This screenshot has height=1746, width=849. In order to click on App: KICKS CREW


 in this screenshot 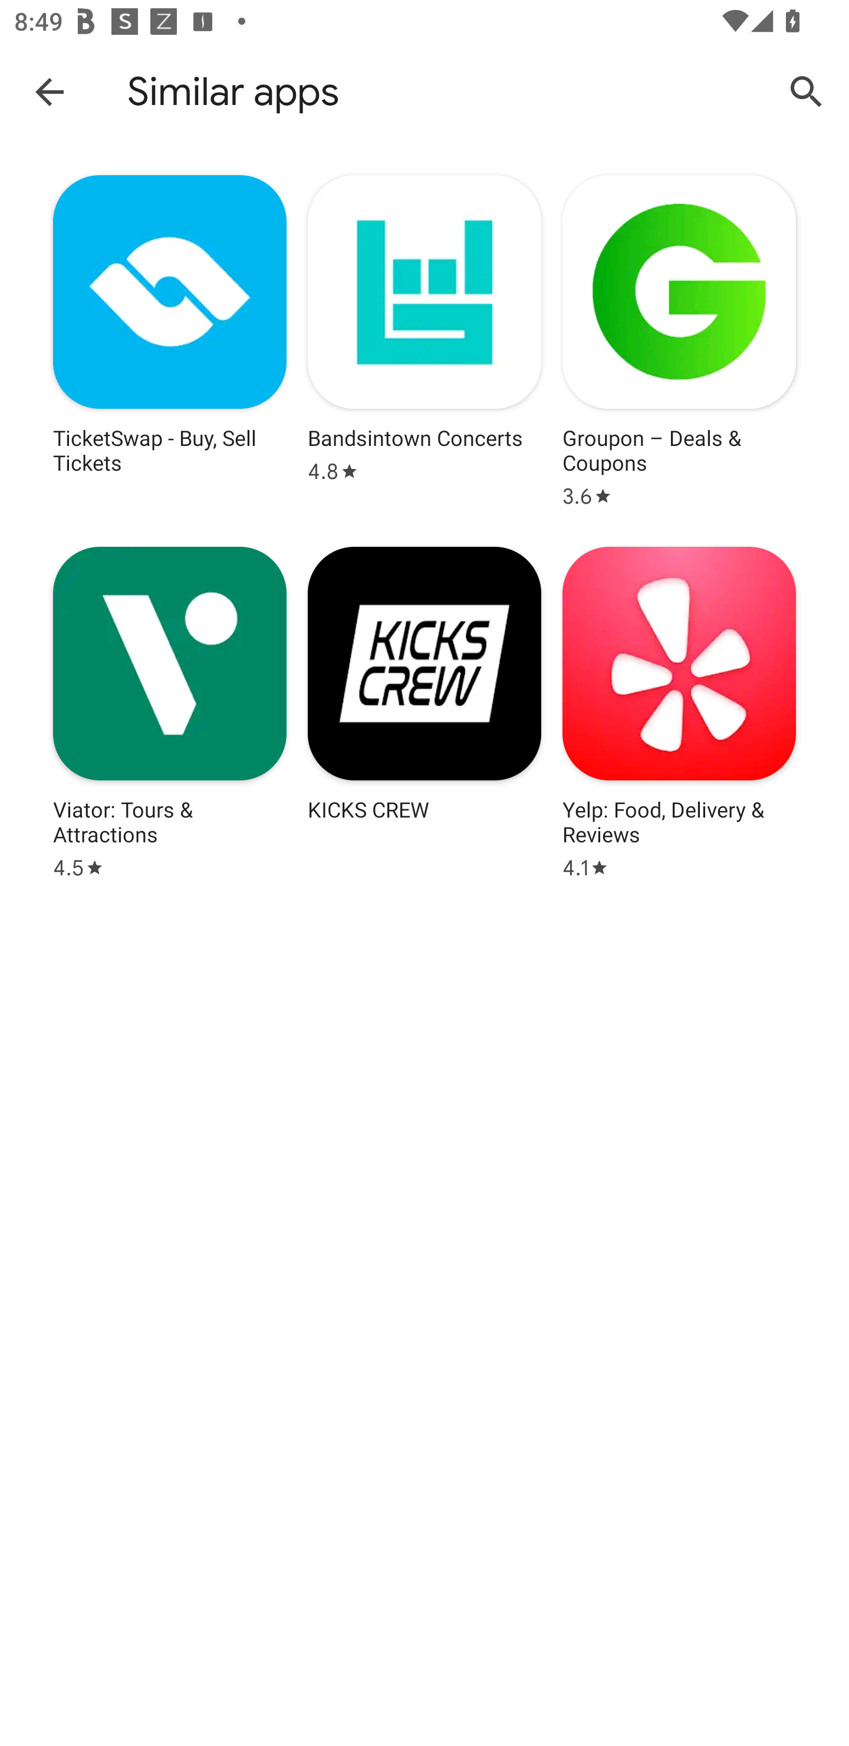, I will do `click(424, 713)`.